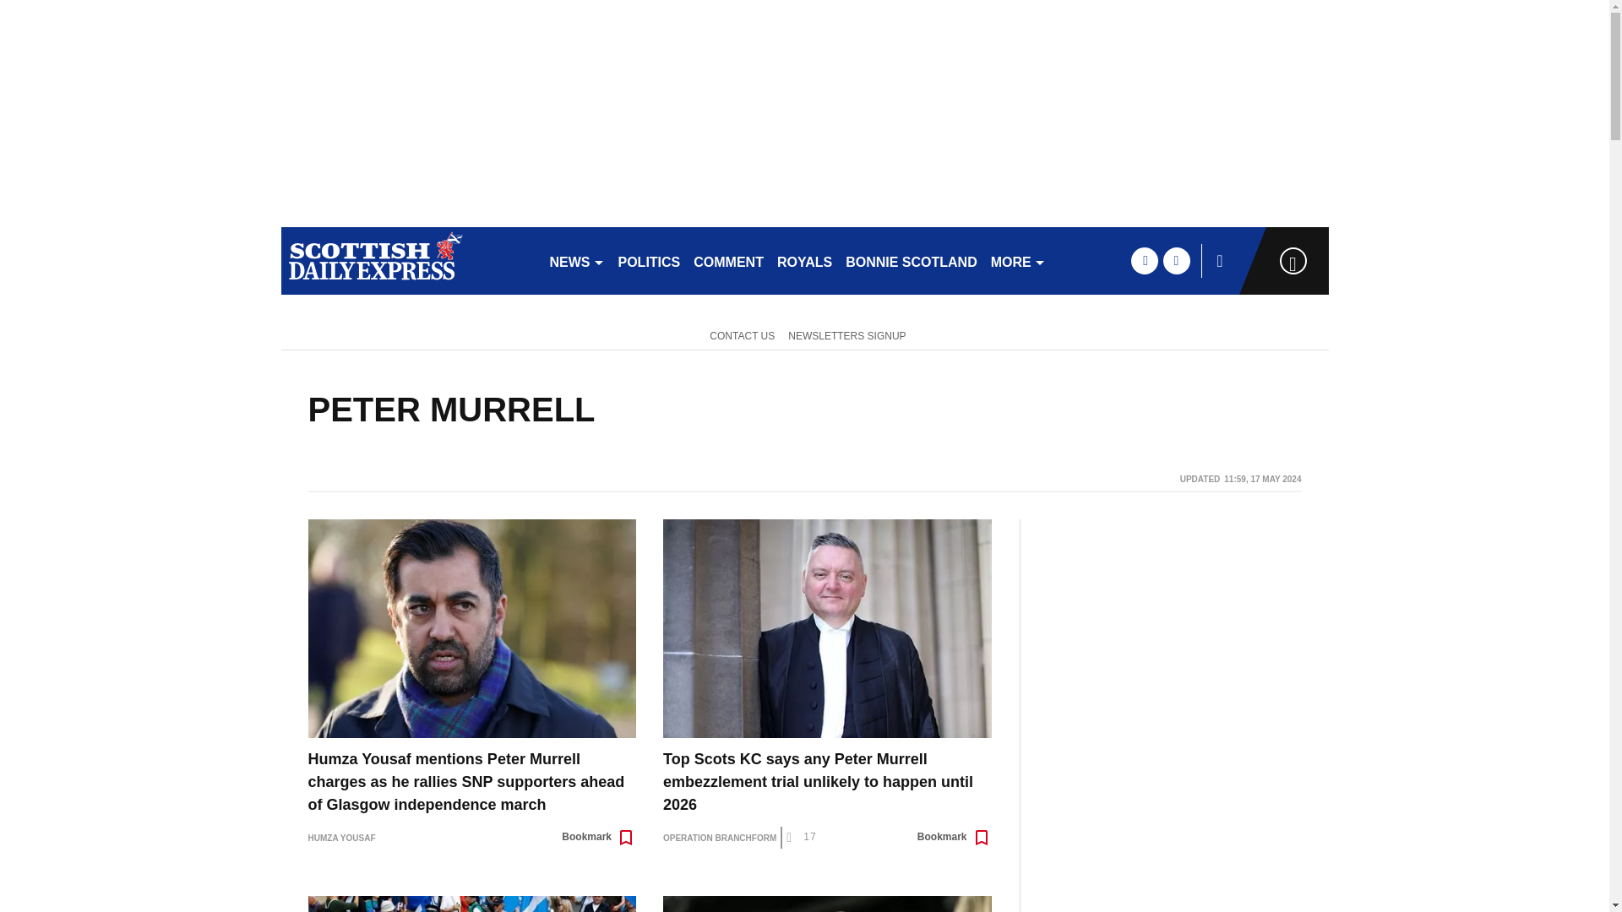 This screenshot has height=912, width=1622. Describe the element at coordinates (911, 260) in the screenshot. I see `BONNIE SCOTLAND` at that location.